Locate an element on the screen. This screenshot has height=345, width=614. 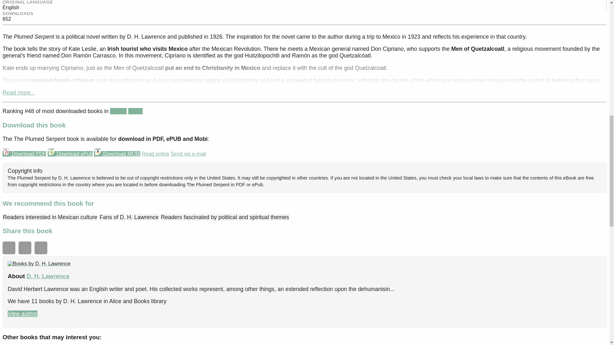
Read more... is located at coordinates (19, 93).